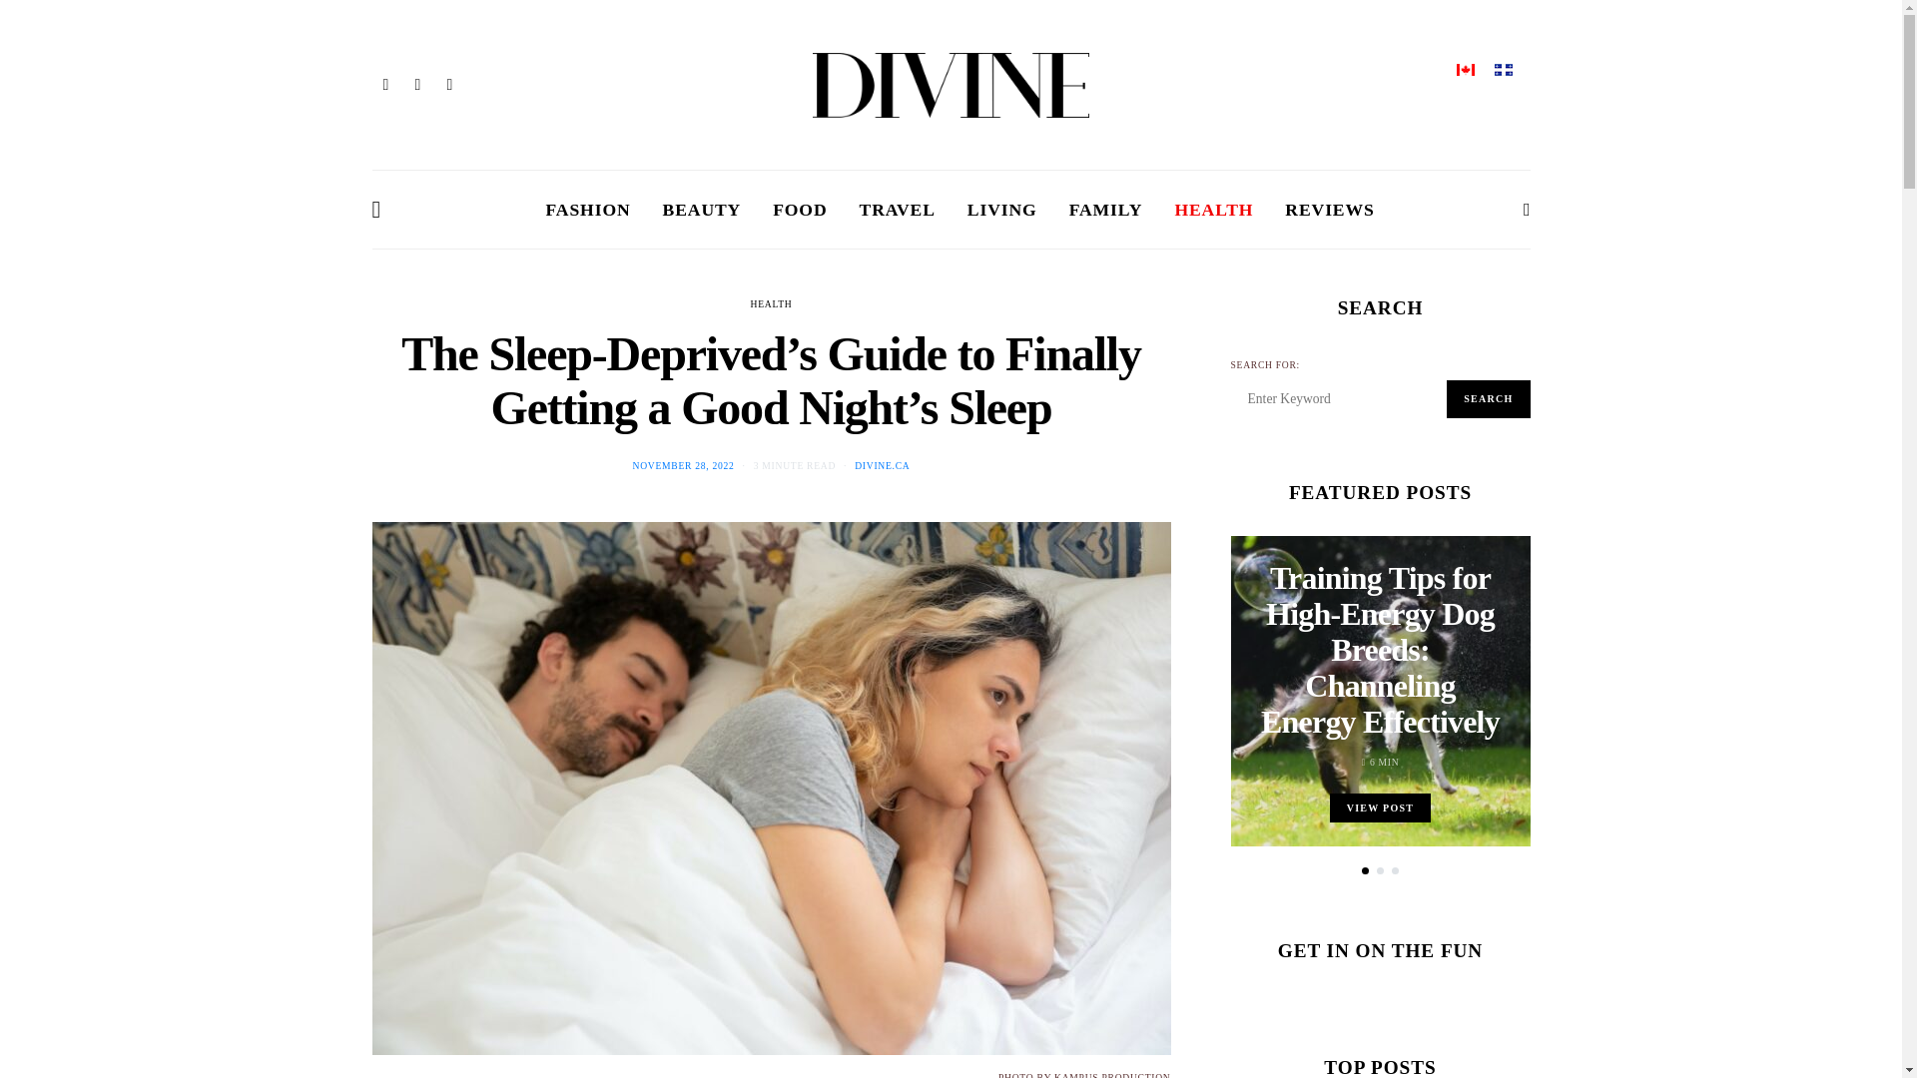 Image resolution: width=1917 pixels, height=1078 pixels. What do you see at coordinates (1329, 210) in the screenshot?
I see `REVIEWS` at bounding box center [1329, 210].